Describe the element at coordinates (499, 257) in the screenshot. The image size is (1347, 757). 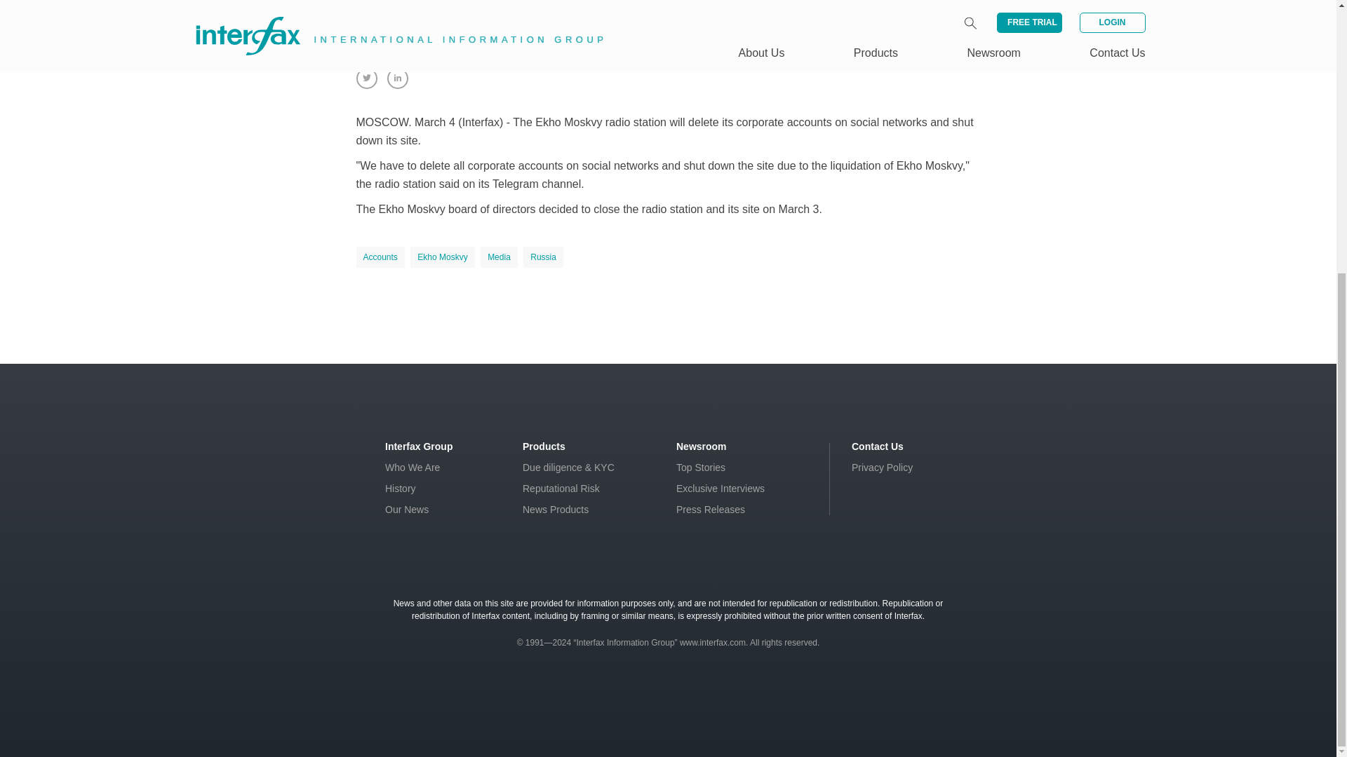
I see `Media` at that location.